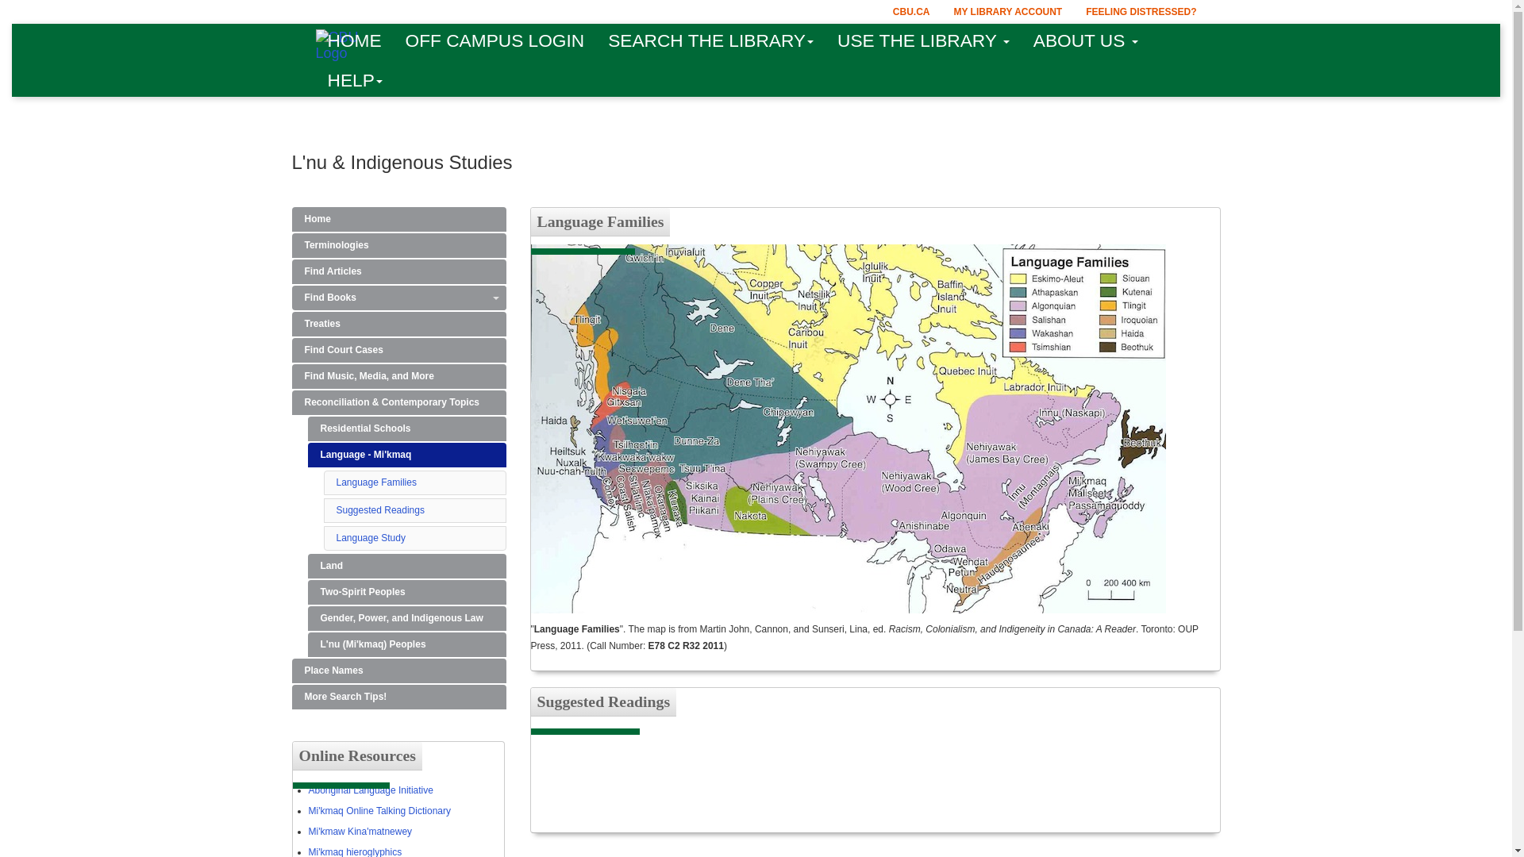 This screenshot has height=857, width=1524. What do you see at coordinates (710, 40) in the screenshot?
I see `SEARCH THE LIBRARY` at bounding box center [710, 40].